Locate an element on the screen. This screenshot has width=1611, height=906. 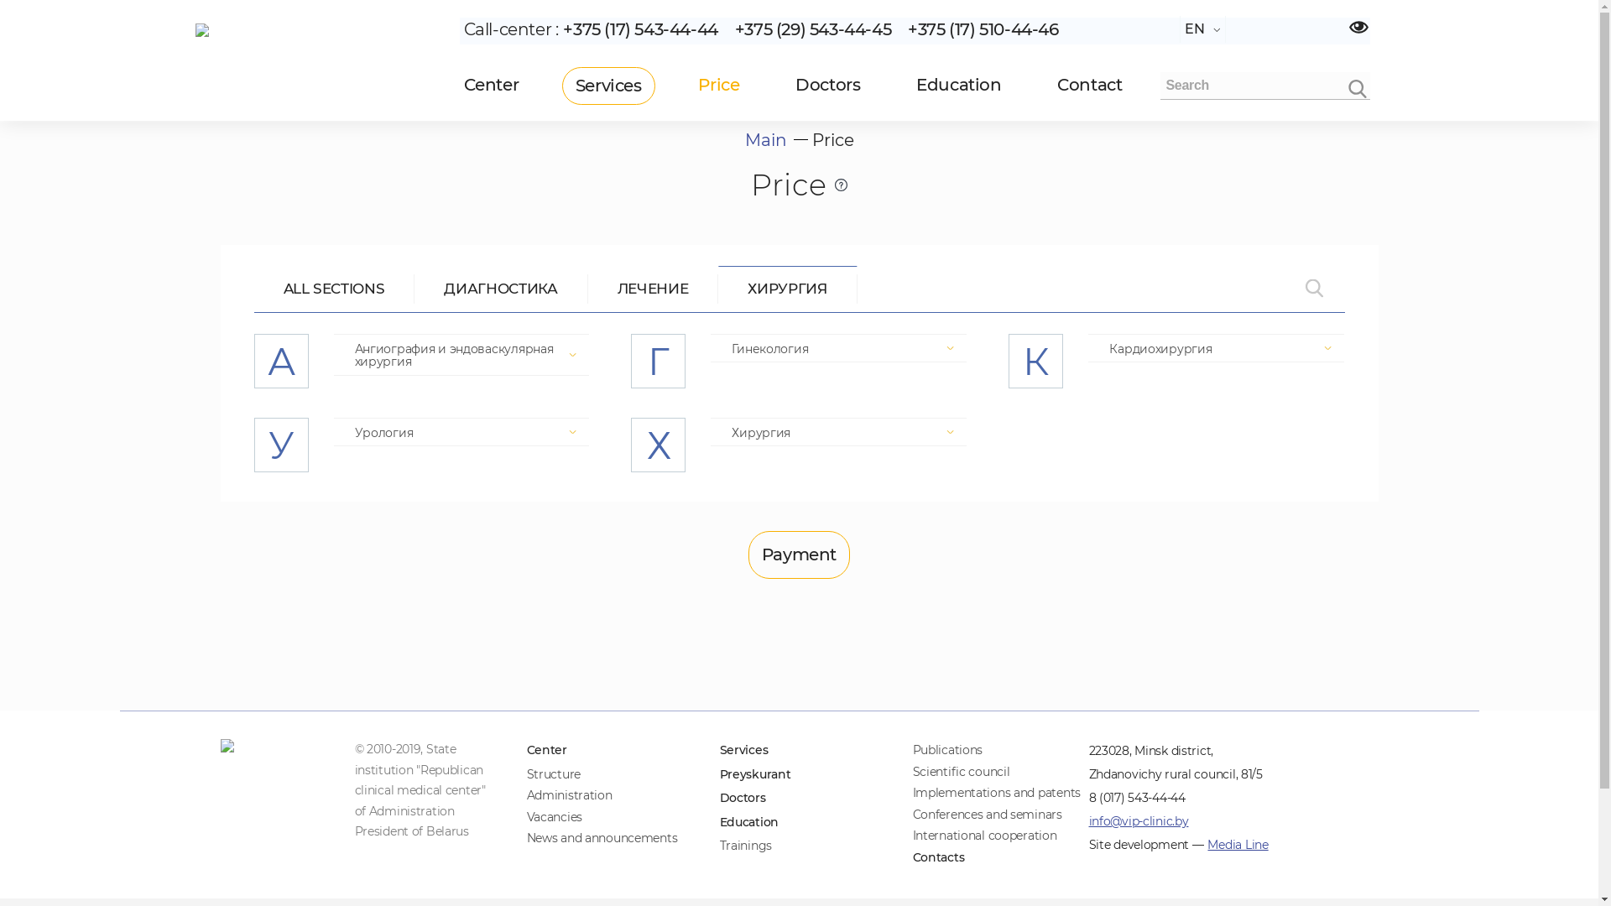
Structure is located at coordinates (554, 773).